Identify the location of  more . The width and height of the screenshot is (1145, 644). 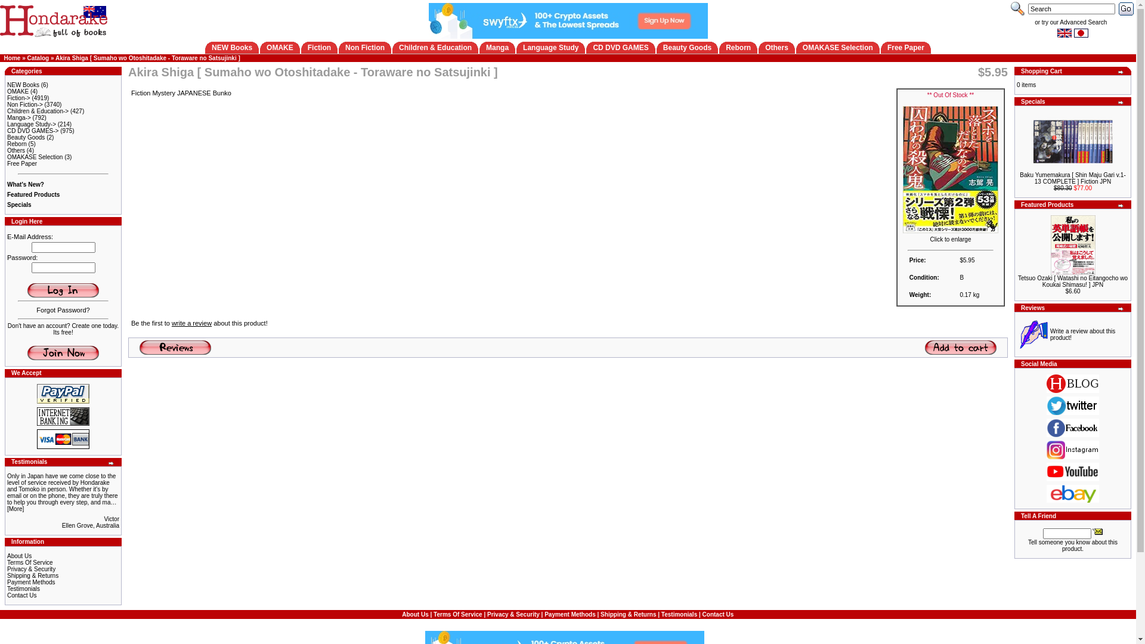
(1121, 103).